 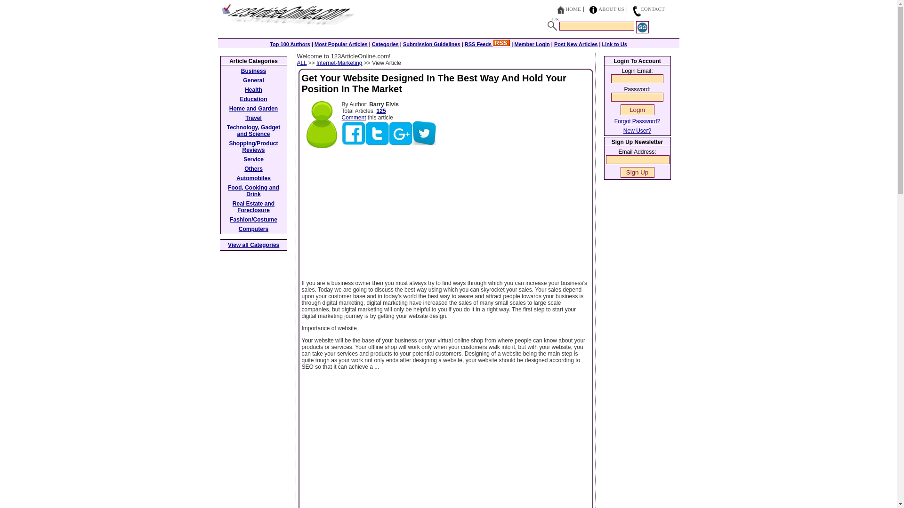 What do you see at coordinates (354, 118) in the screenshot?
I see `Comment` at bounding box center [354, 118].